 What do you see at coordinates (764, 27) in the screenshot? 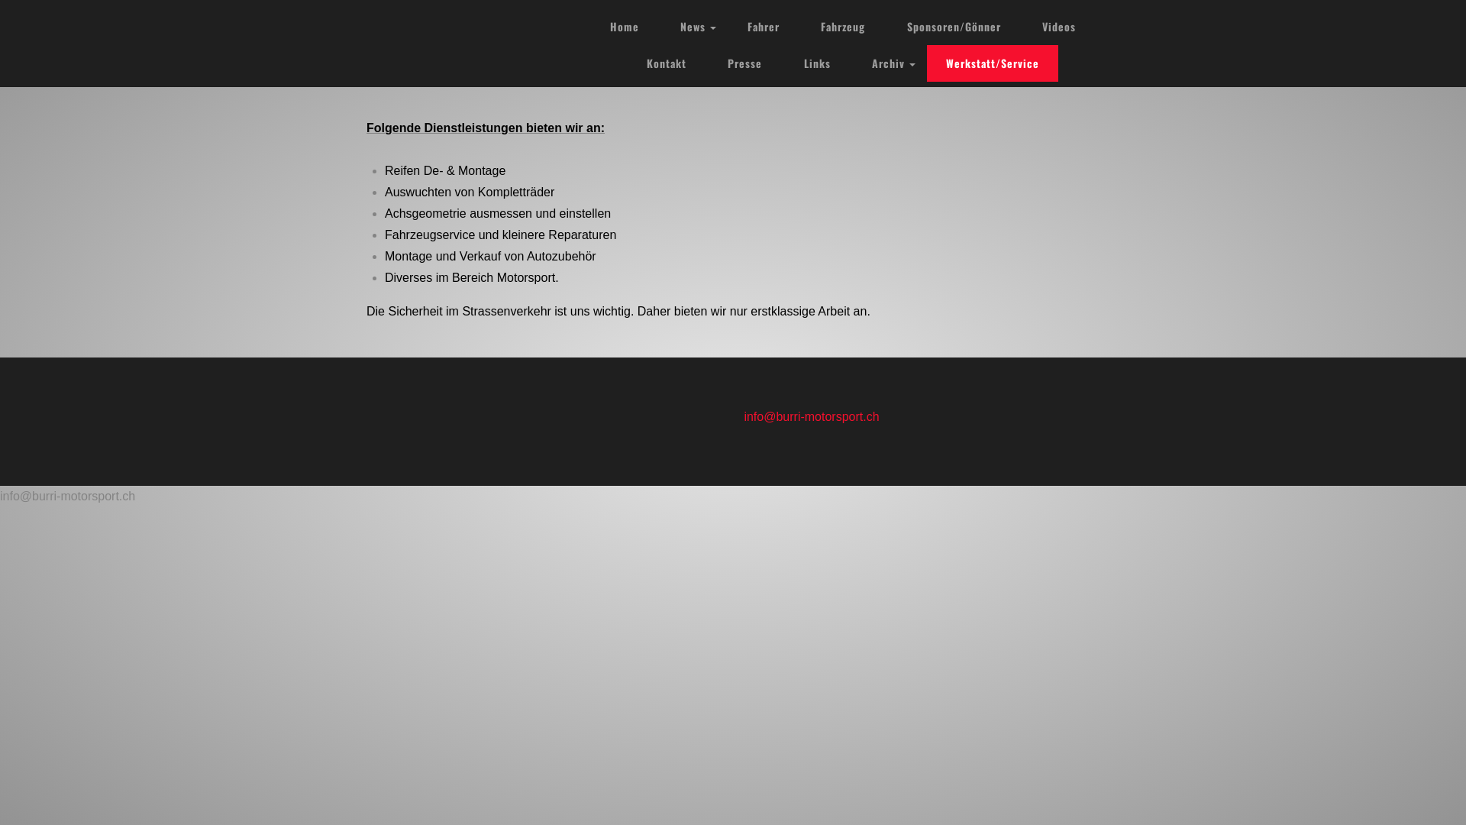
I see `Fahrer` at bounding box center [764, 27].